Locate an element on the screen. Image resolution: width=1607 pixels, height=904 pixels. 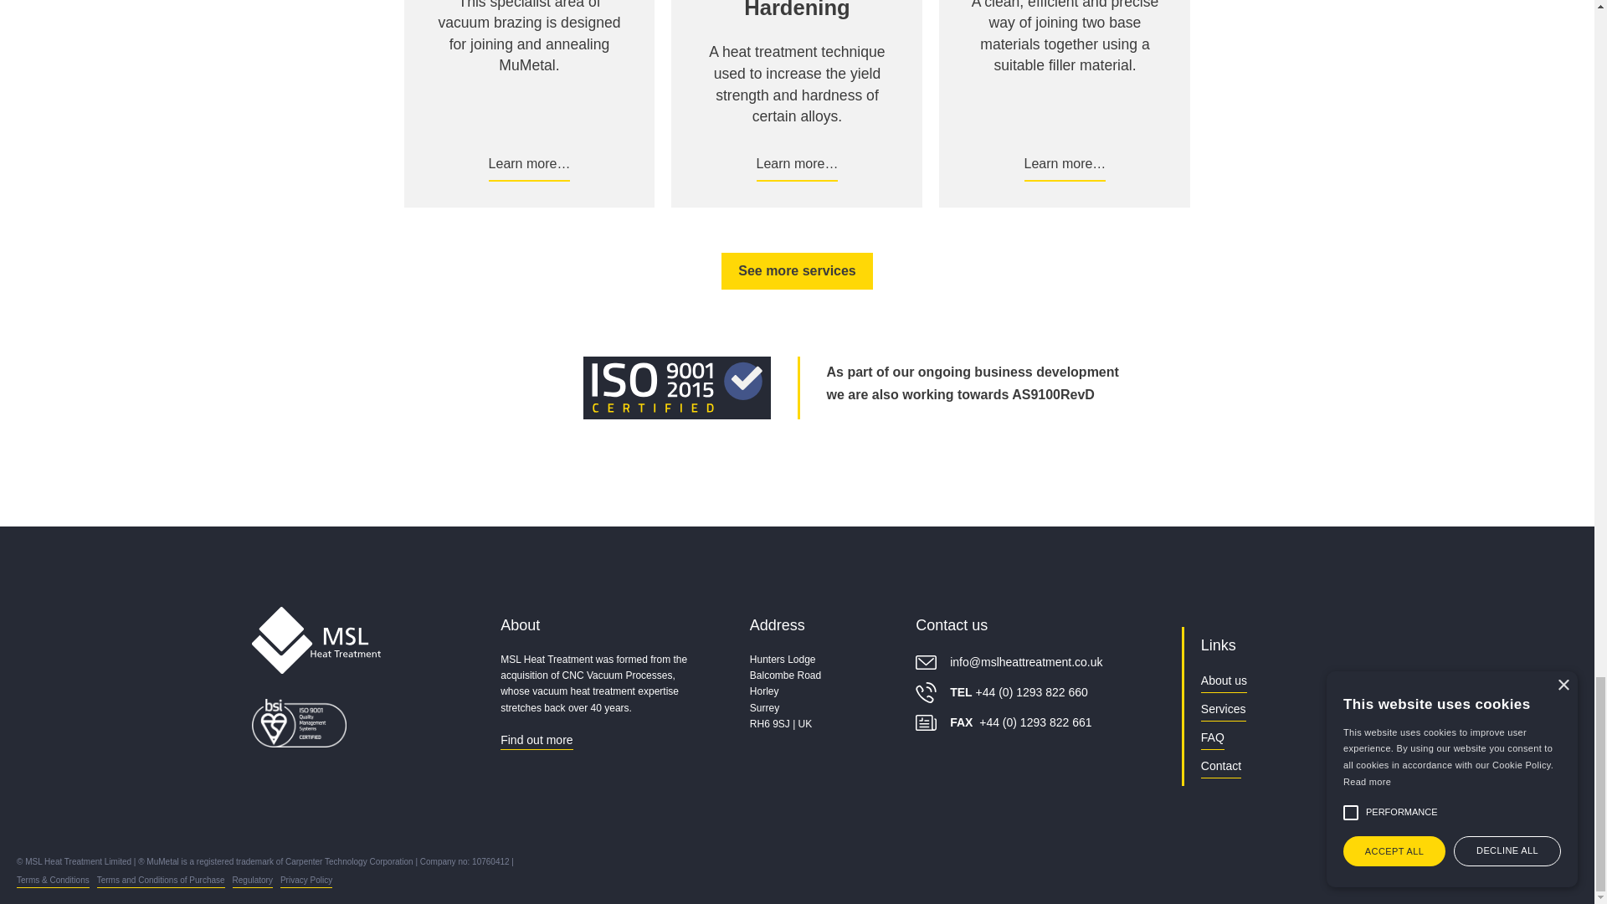
Web Design Surrey is located at coordinates (1533, 862).